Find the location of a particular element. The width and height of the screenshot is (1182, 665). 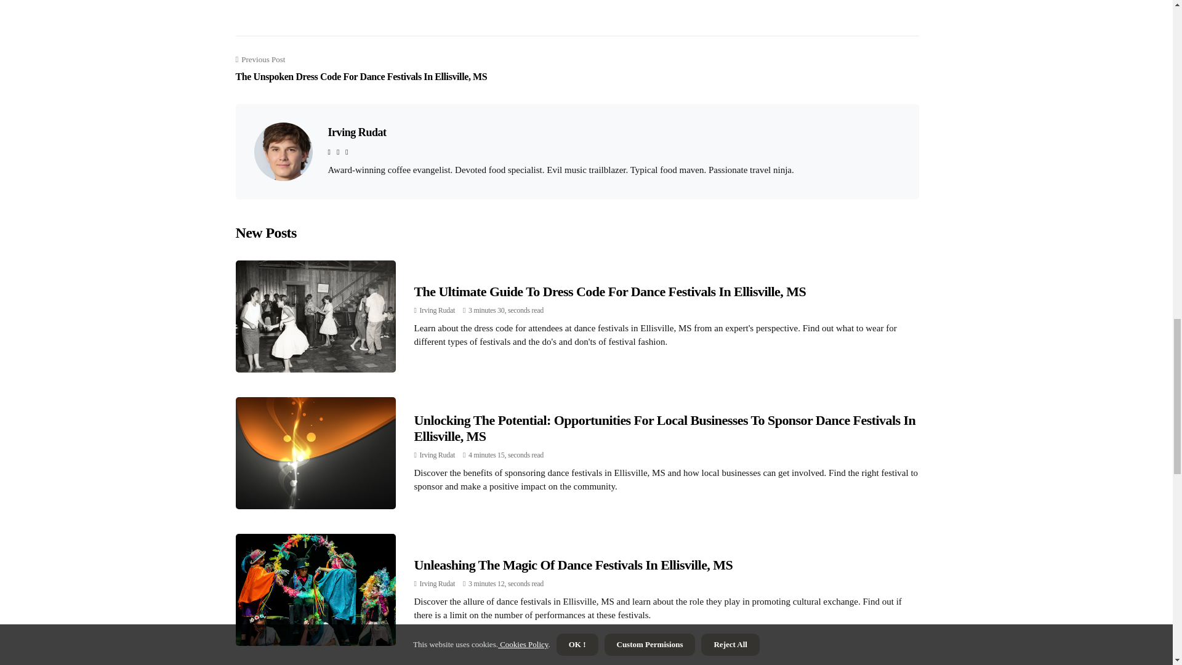

Posts by Irving Rudat is located at coordinates (437, 310).